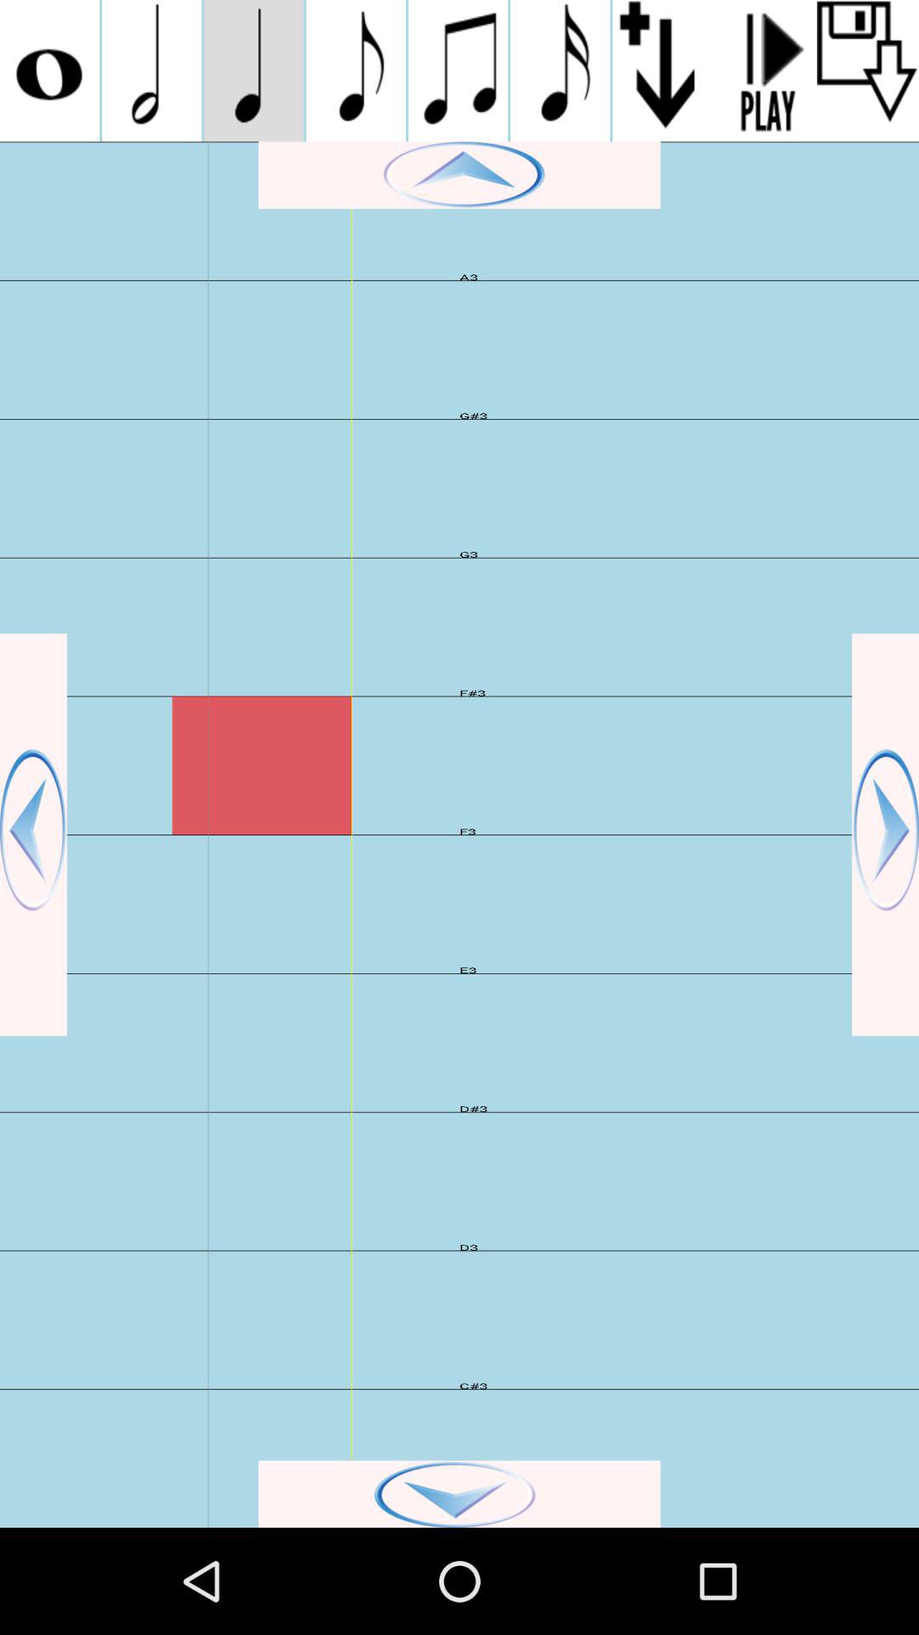 This screenshot has height=1635, width=919. I want to click on insert musical note, so click(560, 71).